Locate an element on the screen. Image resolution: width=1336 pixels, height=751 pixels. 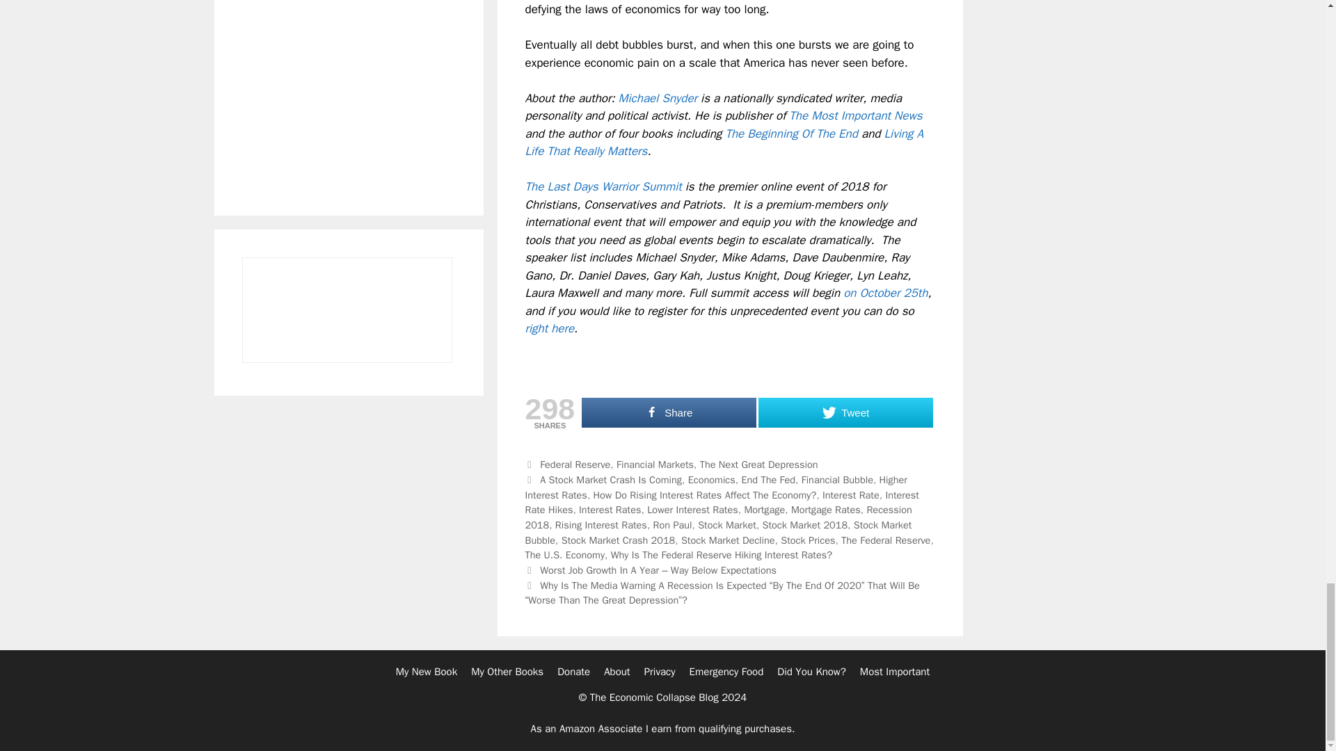
The Beginning Of The End is located at coordinates (791, 134).